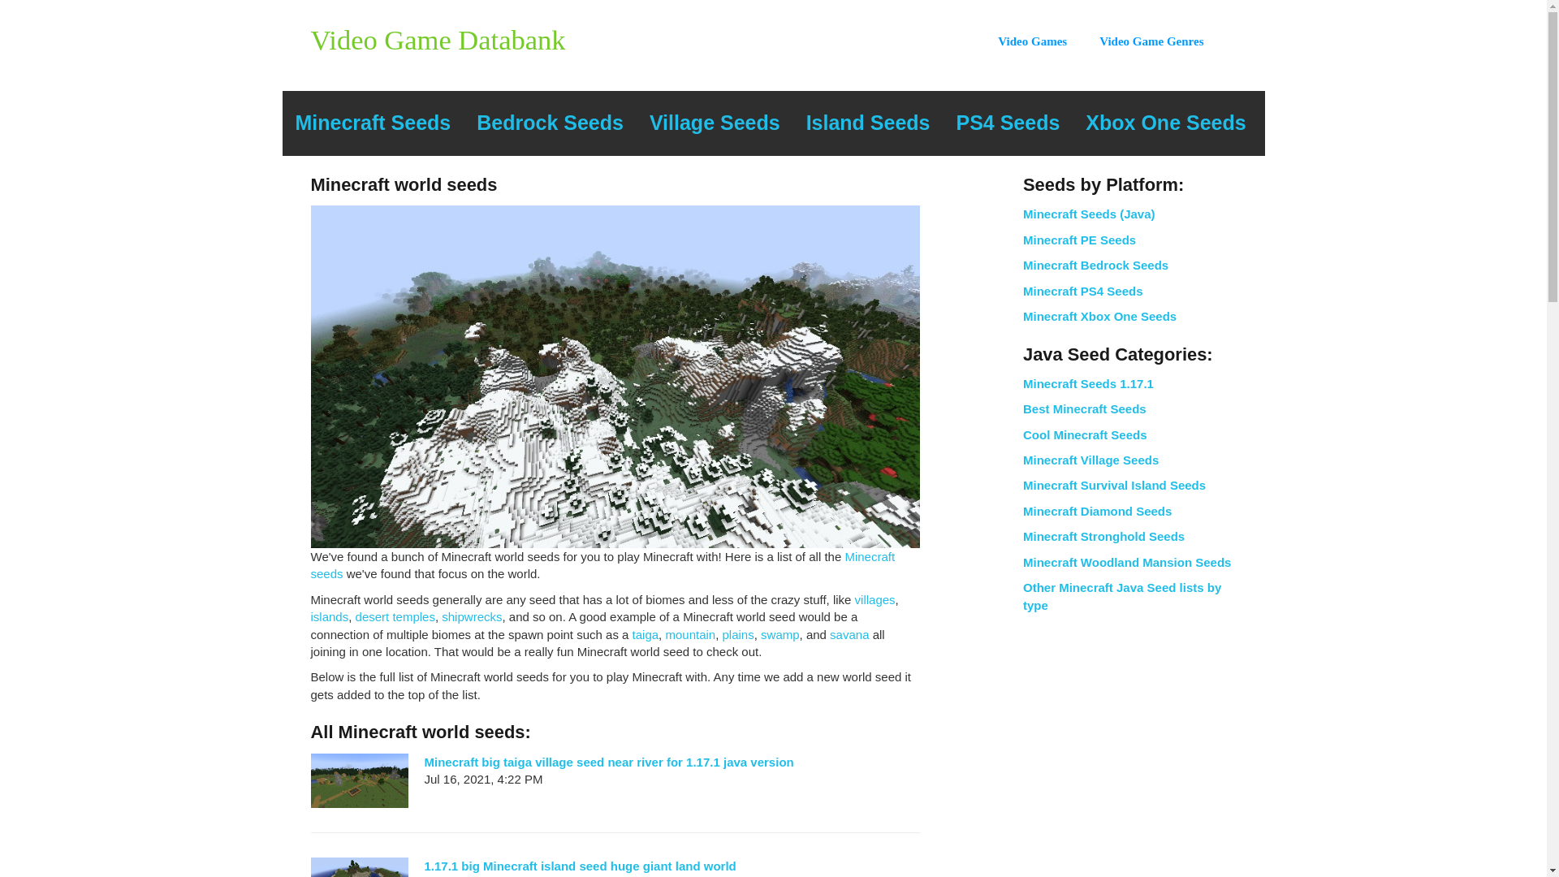 The image size is (1559, 877). Describe the element at coordinates (580, 866) in the screenshot. I see `1.17.1 big Minecraft island seed huge giant land world` at that location.